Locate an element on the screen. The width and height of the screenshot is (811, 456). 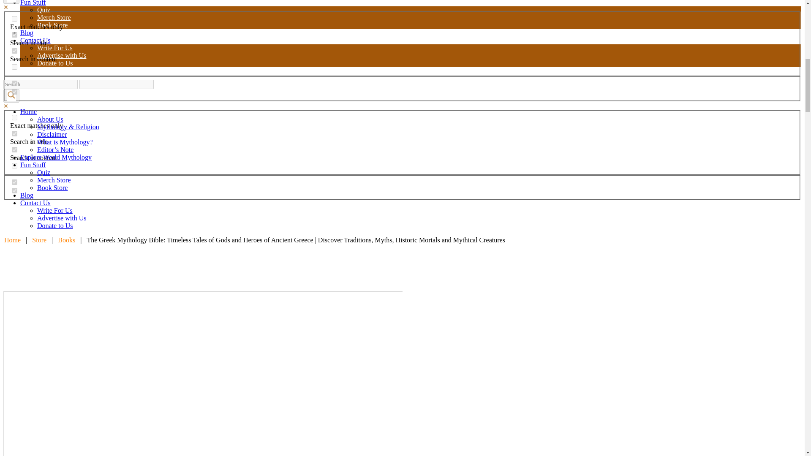
Advertise with Us is located at coordinates (62, 56).